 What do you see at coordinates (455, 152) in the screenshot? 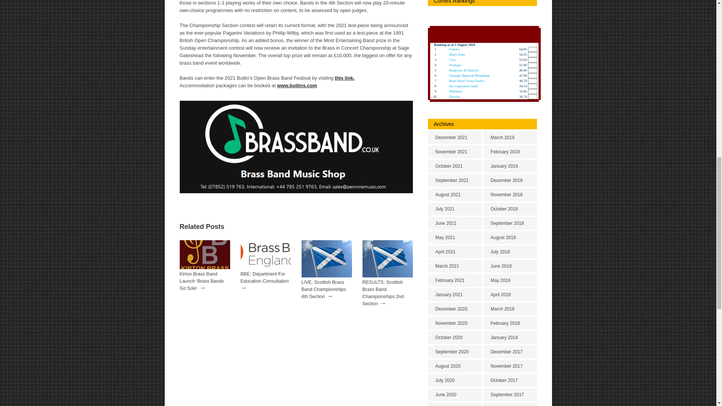
I see `November 2021` at bounding box center [455, 152].